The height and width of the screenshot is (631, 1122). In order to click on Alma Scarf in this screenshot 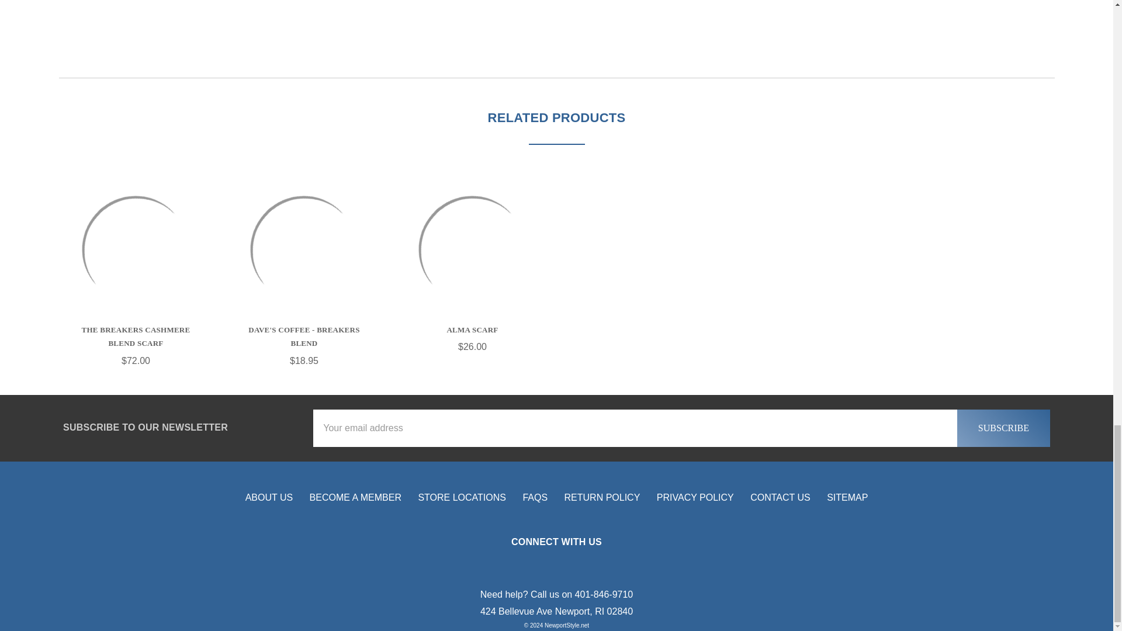, I will do `click(472, 250)`.